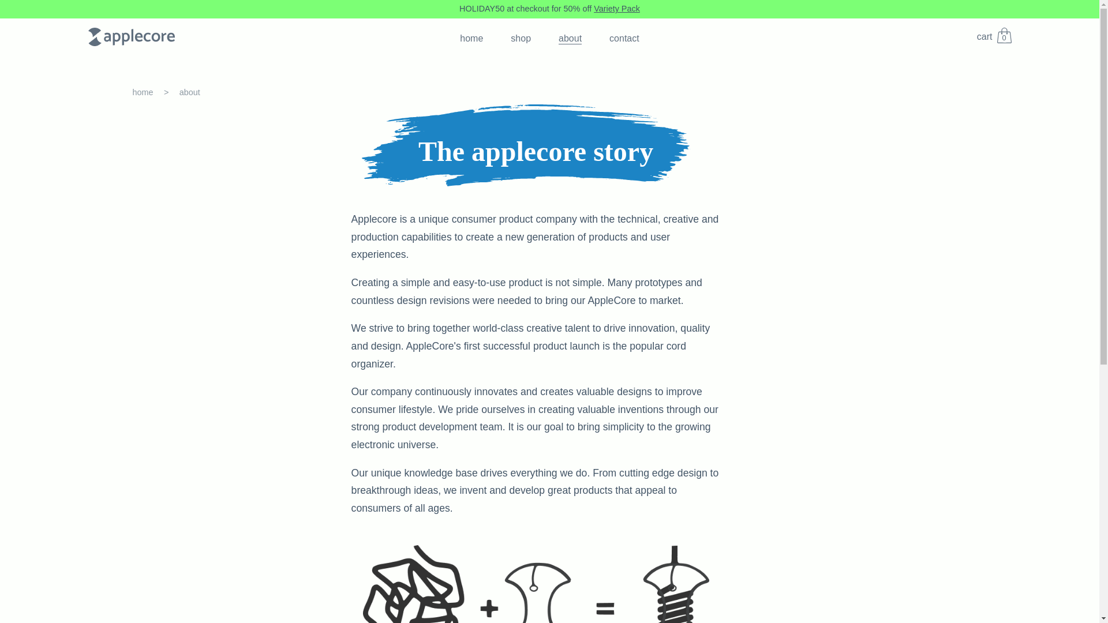 This screenshot has height=623, width=1108. I want to click on shop, so click(994, 36).